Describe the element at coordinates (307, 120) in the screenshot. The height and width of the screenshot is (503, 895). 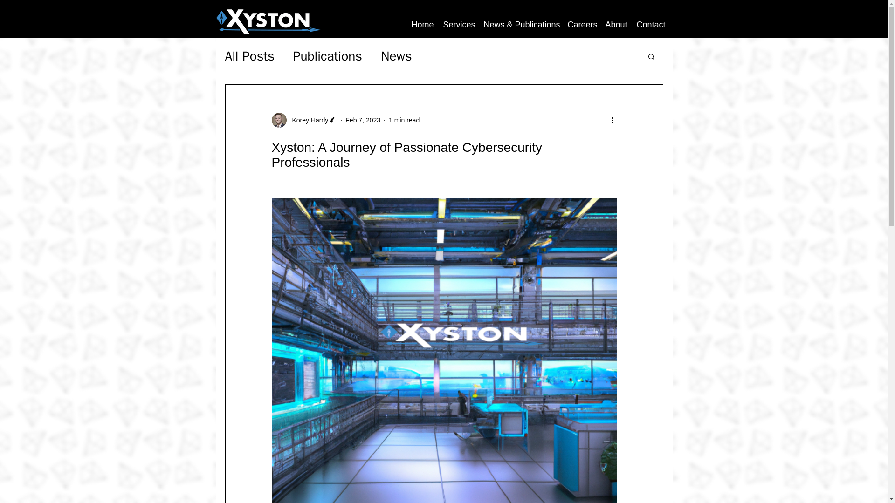
I see `Korey Hardy` at that location.